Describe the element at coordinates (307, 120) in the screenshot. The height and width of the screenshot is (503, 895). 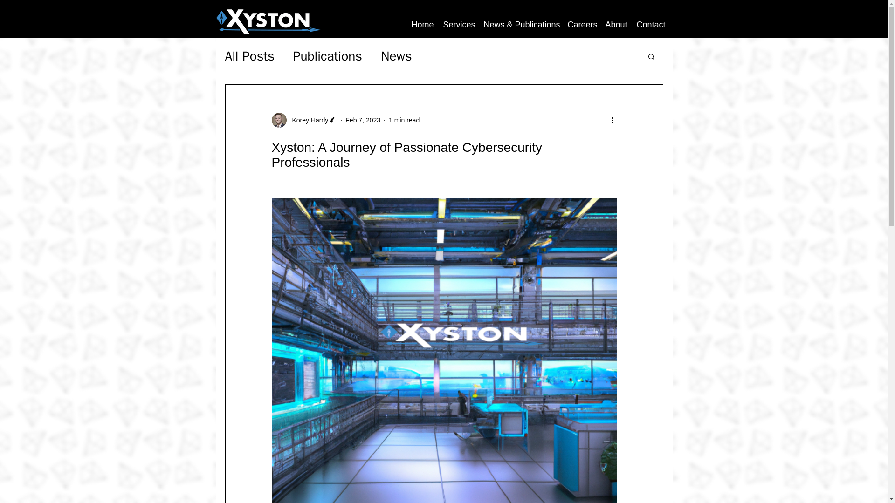
I see `Korey Hardy` at that location.